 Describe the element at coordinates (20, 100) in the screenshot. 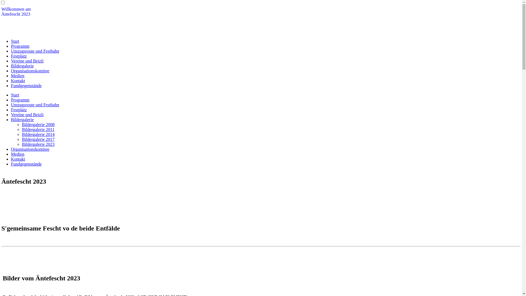

I see `Programm` at that location.